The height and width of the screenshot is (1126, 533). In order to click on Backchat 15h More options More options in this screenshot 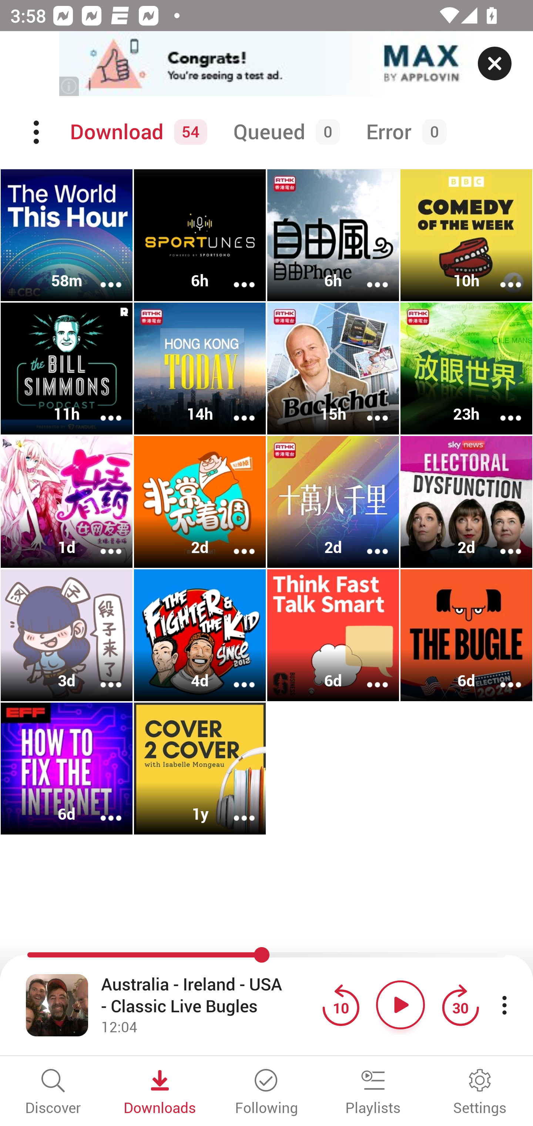, I will do `click(333, 369)`.